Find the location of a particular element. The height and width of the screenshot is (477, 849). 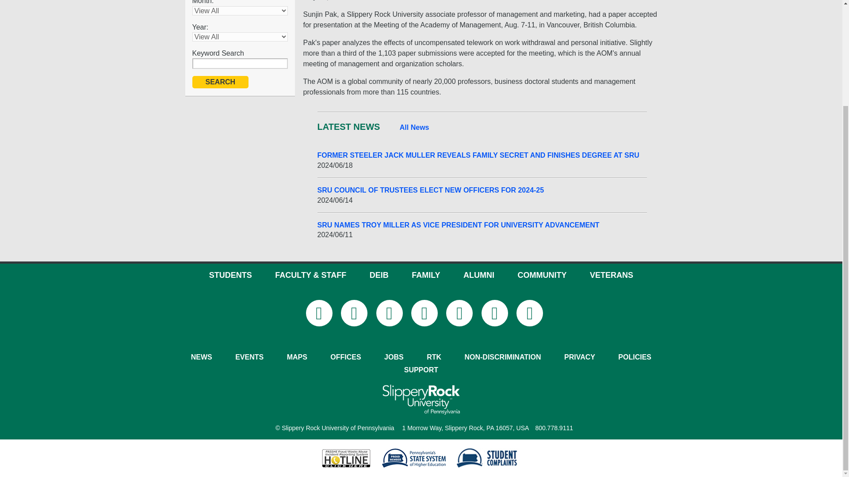

Search is located at coordinates (220, 82).